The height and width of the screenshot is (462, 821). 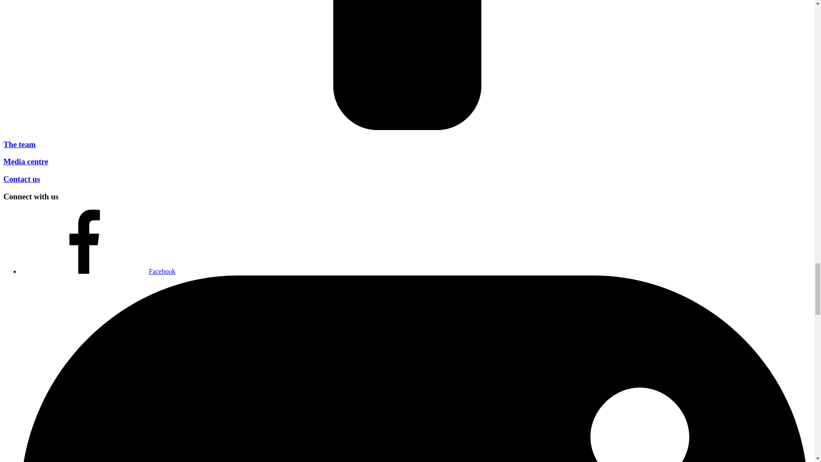 What do you see at coordinates (98, 271) in the screenshot?
I see `Facebook` at bounding box center [98, 271].